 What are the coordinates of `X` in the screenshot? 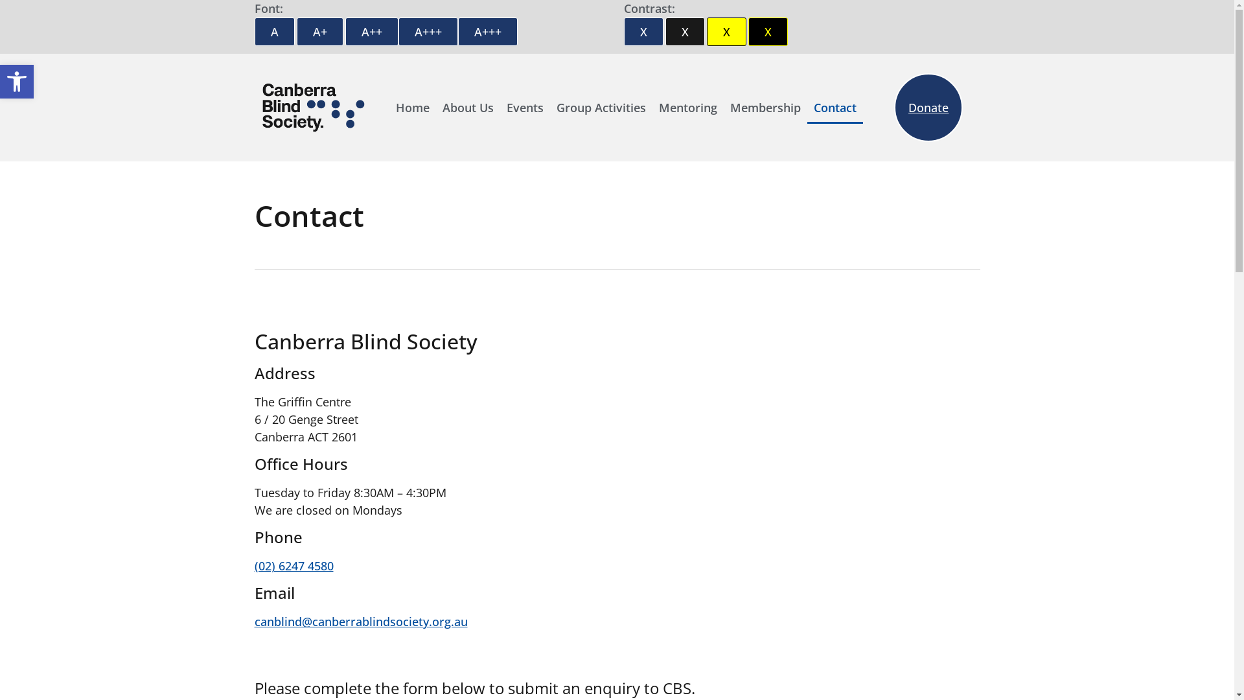 It's located at (767, 32).